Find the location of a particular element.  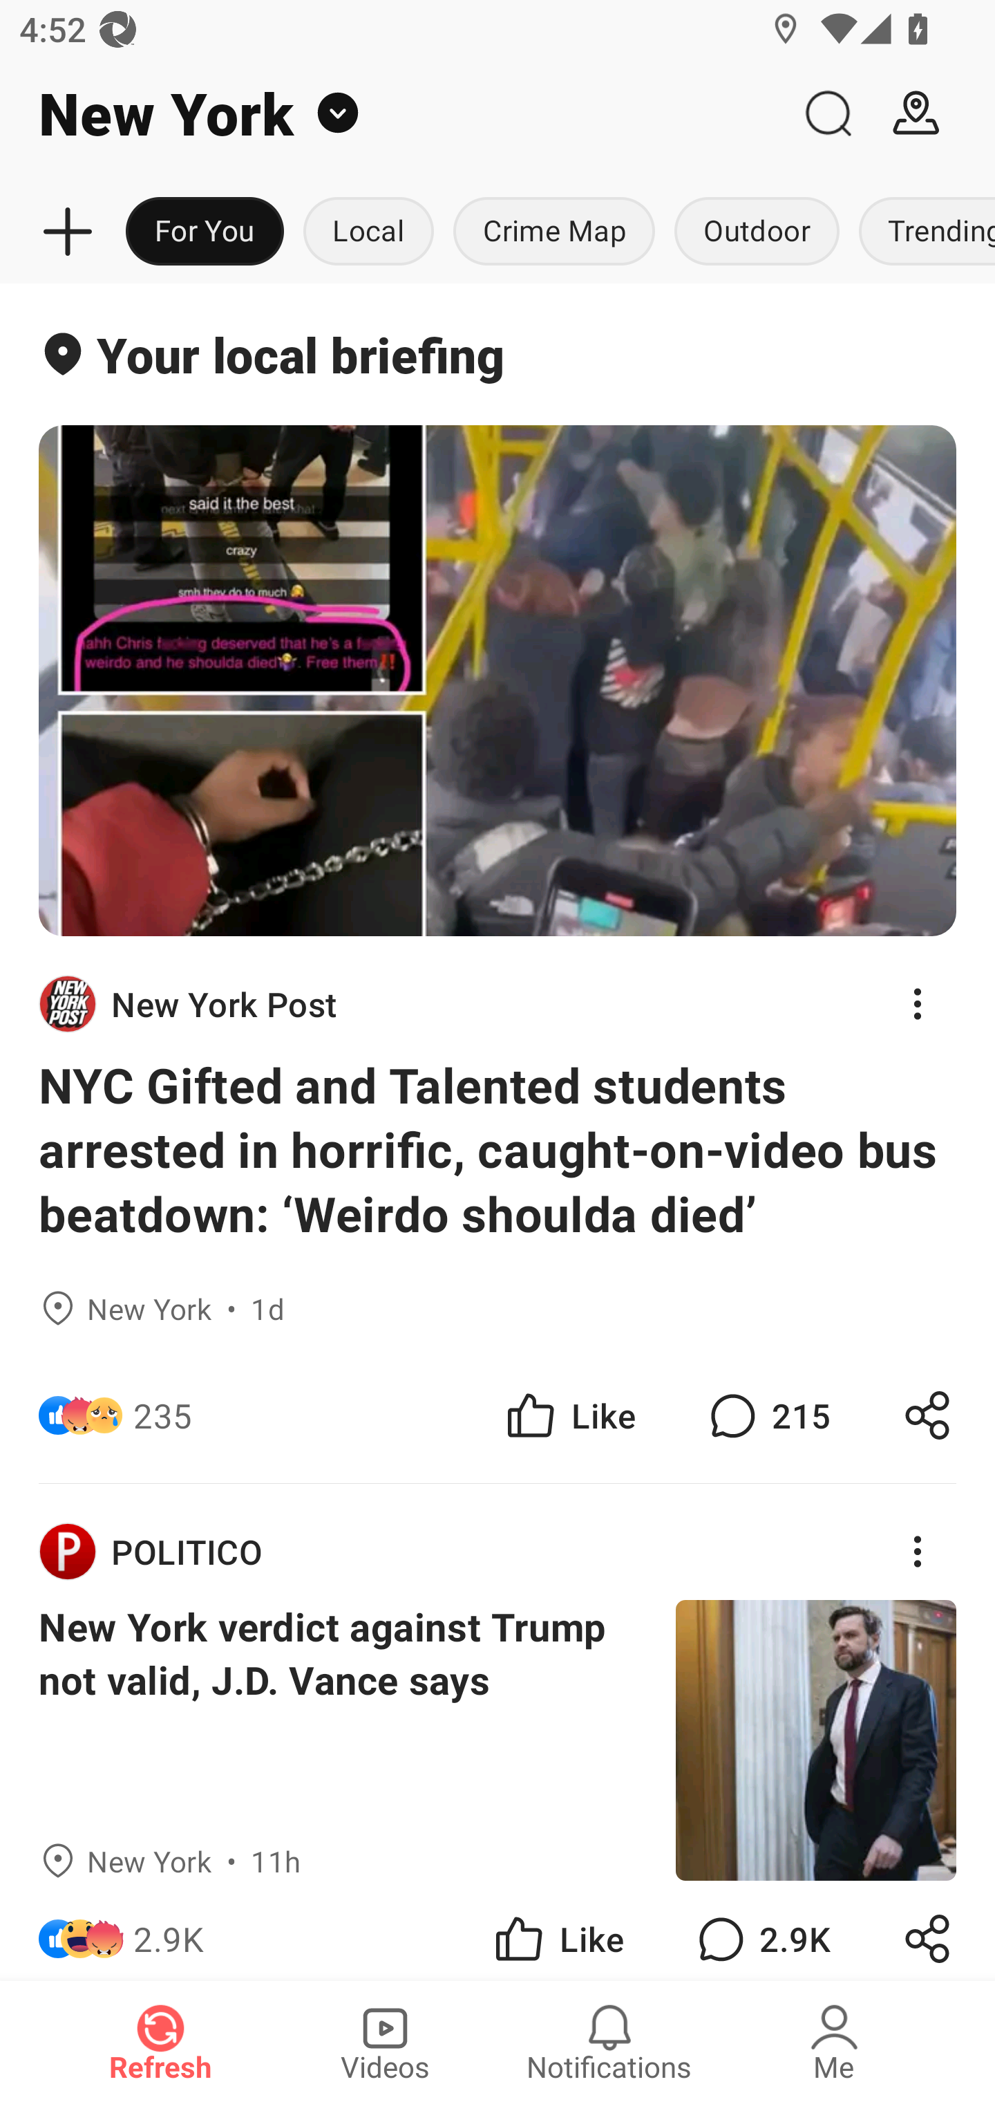

235 is located at coordinates (163, 1415).